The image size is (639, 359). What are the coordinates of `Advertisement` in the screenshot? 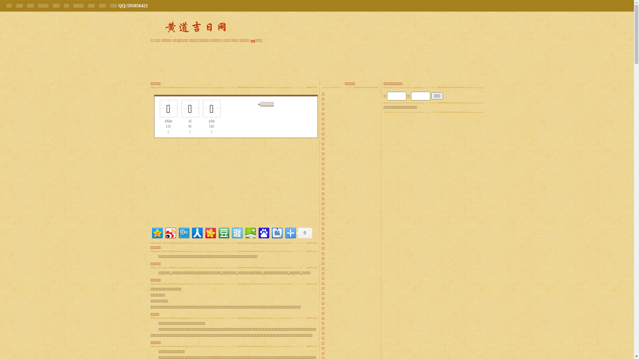 It's located at (317, 60).